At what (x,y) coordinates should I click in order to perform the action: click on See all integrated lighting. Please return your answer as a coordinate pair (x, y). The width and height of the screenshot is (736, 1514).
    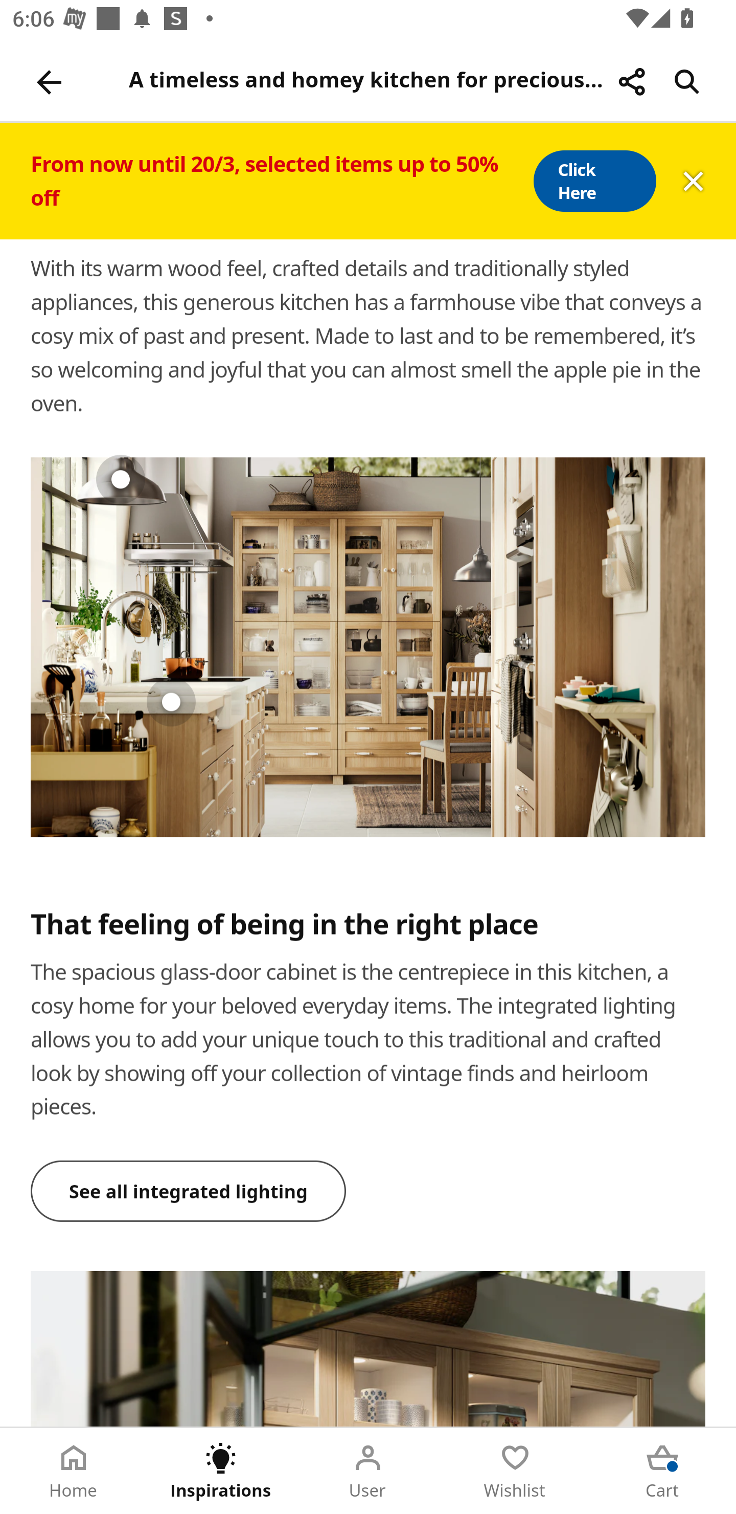
    Looking at the image, I should click on (189, 1191).